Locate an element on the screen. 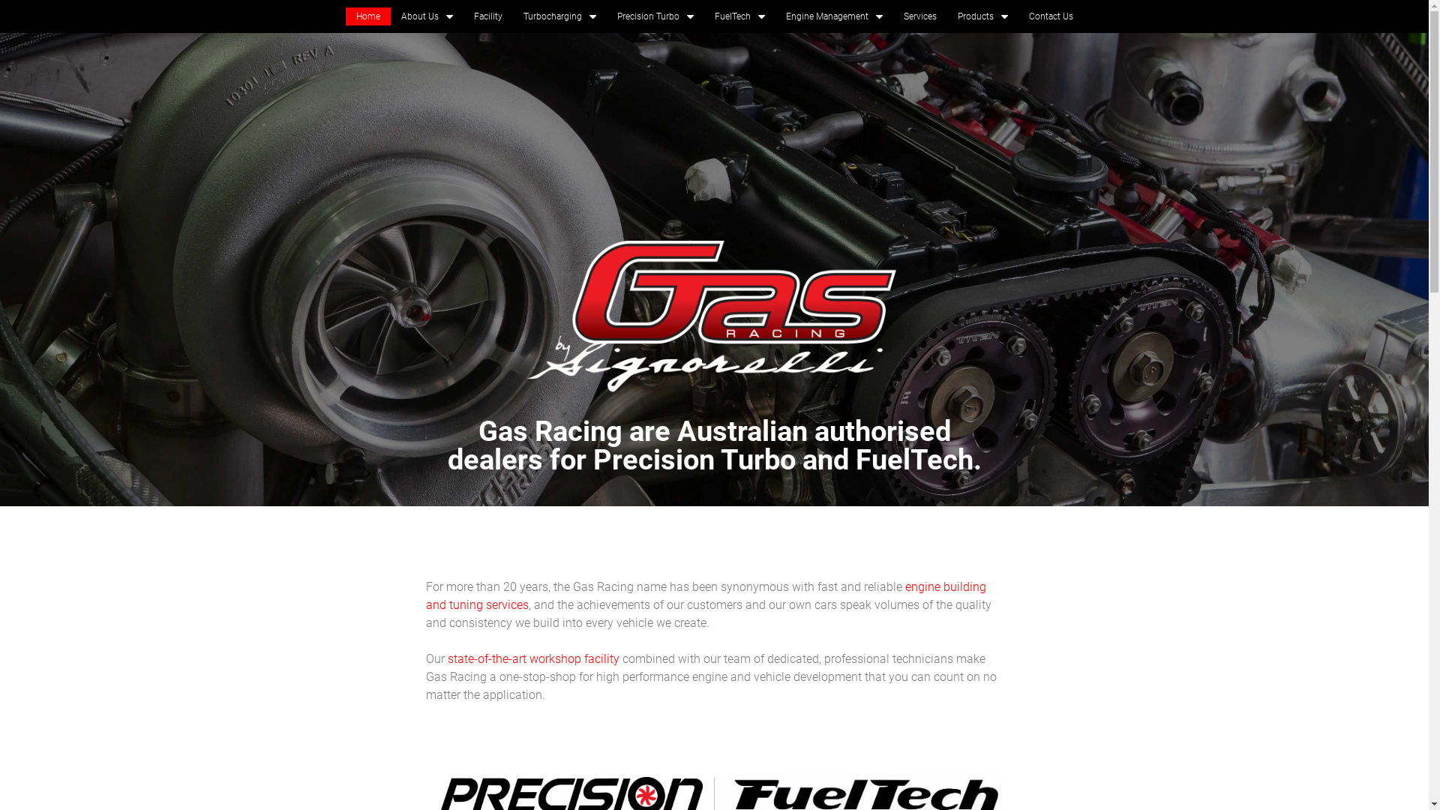 This screenshot has height=810, width=1440. Facility is located at coordinates (488, 16).